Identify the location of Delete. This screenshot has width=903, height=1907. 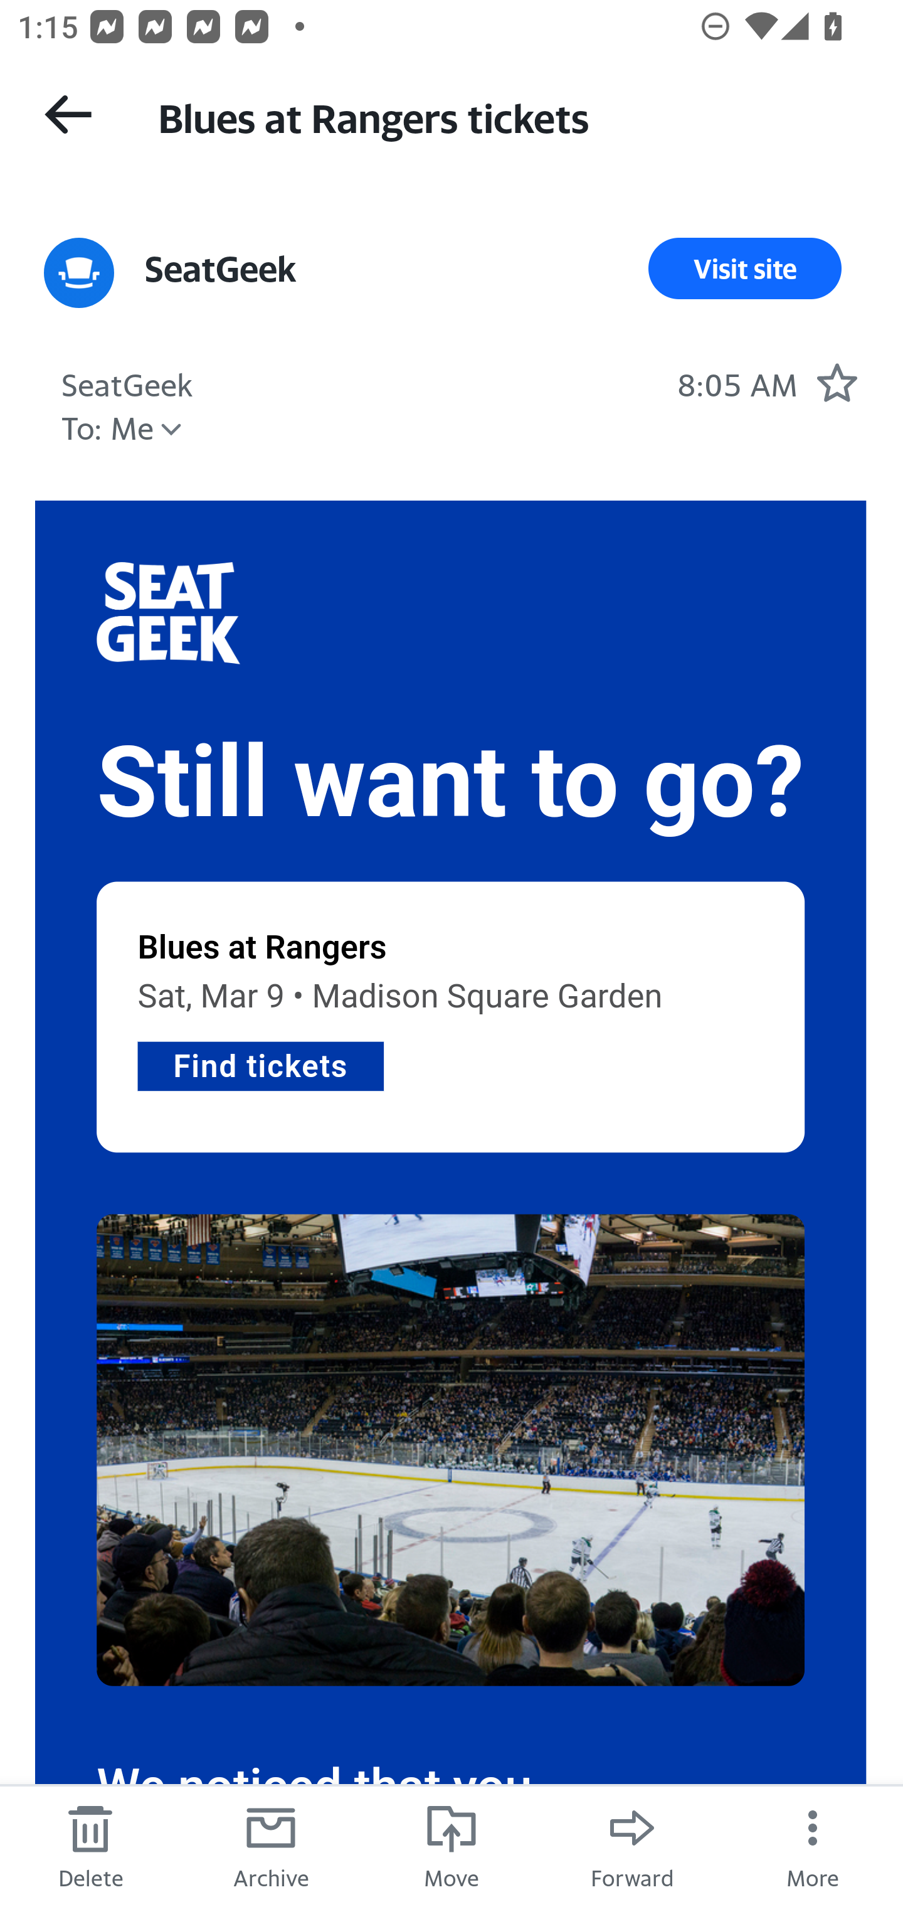
(90, 1846).